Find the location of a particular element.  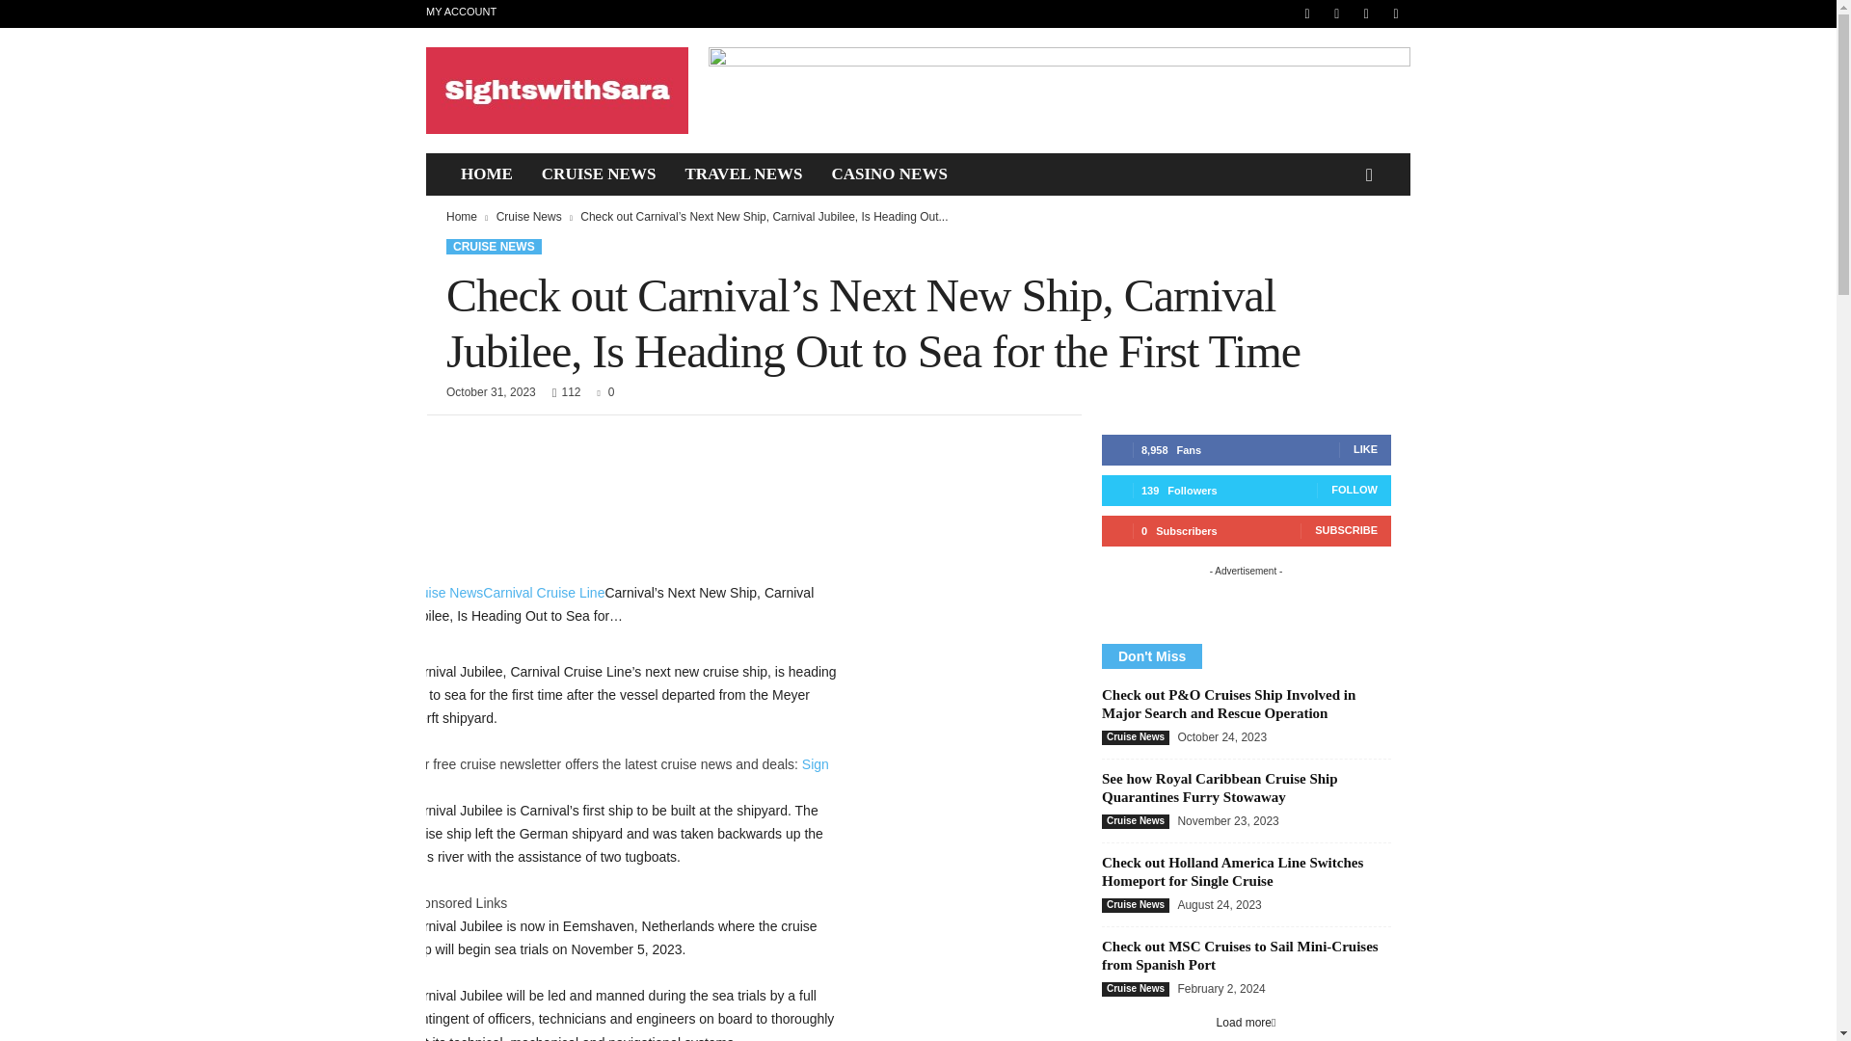

HOME is located at coordinates (486, 173).